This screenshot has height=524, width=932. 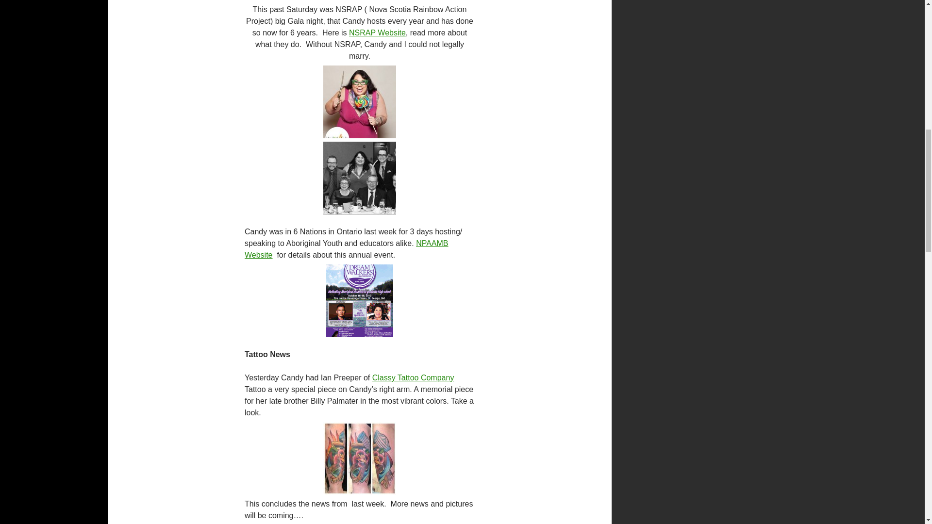 I want to click on NPAAMB Website, so click(x=346, y=248).